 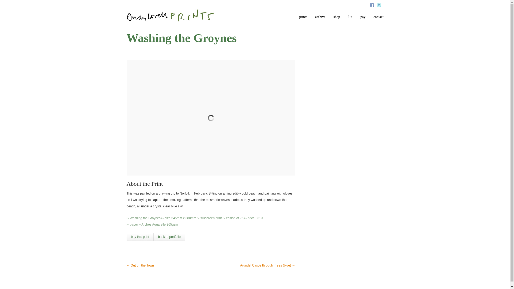 I want to click on archive, so click(x=320, y=19).